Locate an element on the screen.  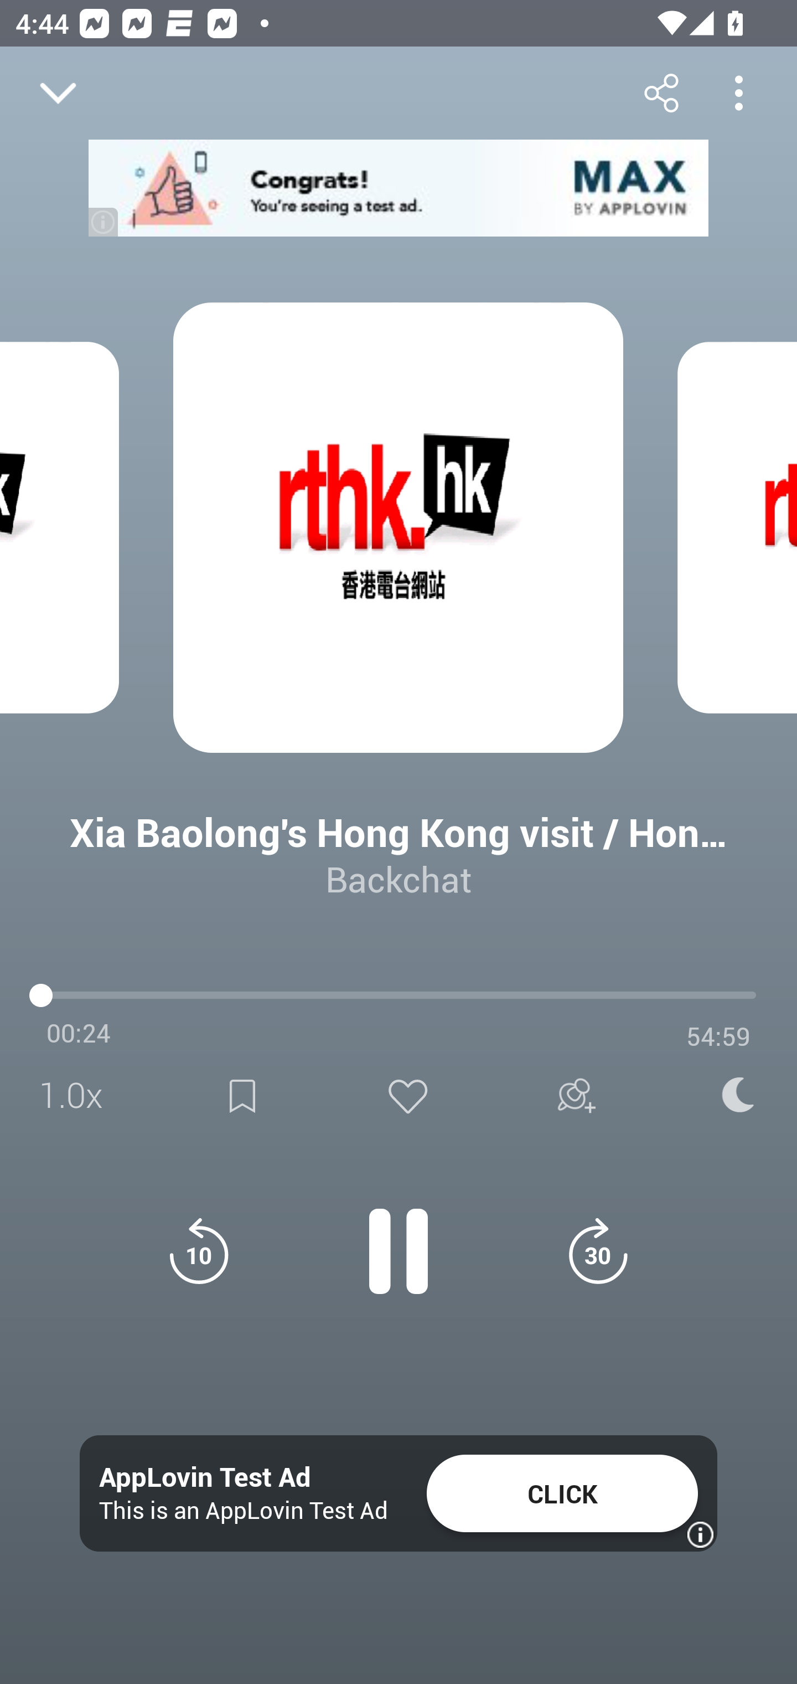
Pause button is located at coordinates (398, 1239).